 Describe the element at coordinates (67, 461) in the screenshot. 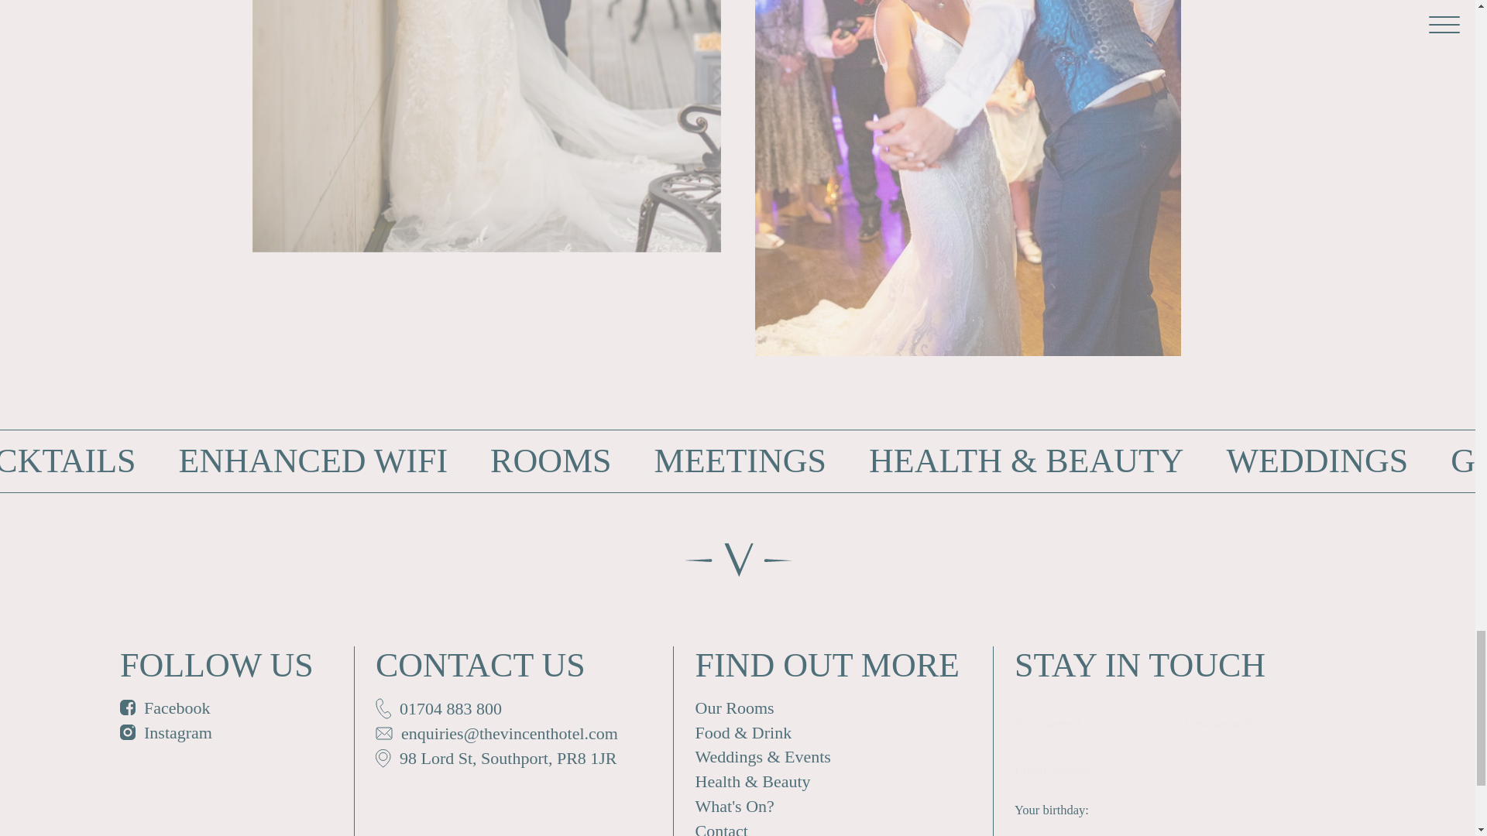

I see `Cocktails` at that location.